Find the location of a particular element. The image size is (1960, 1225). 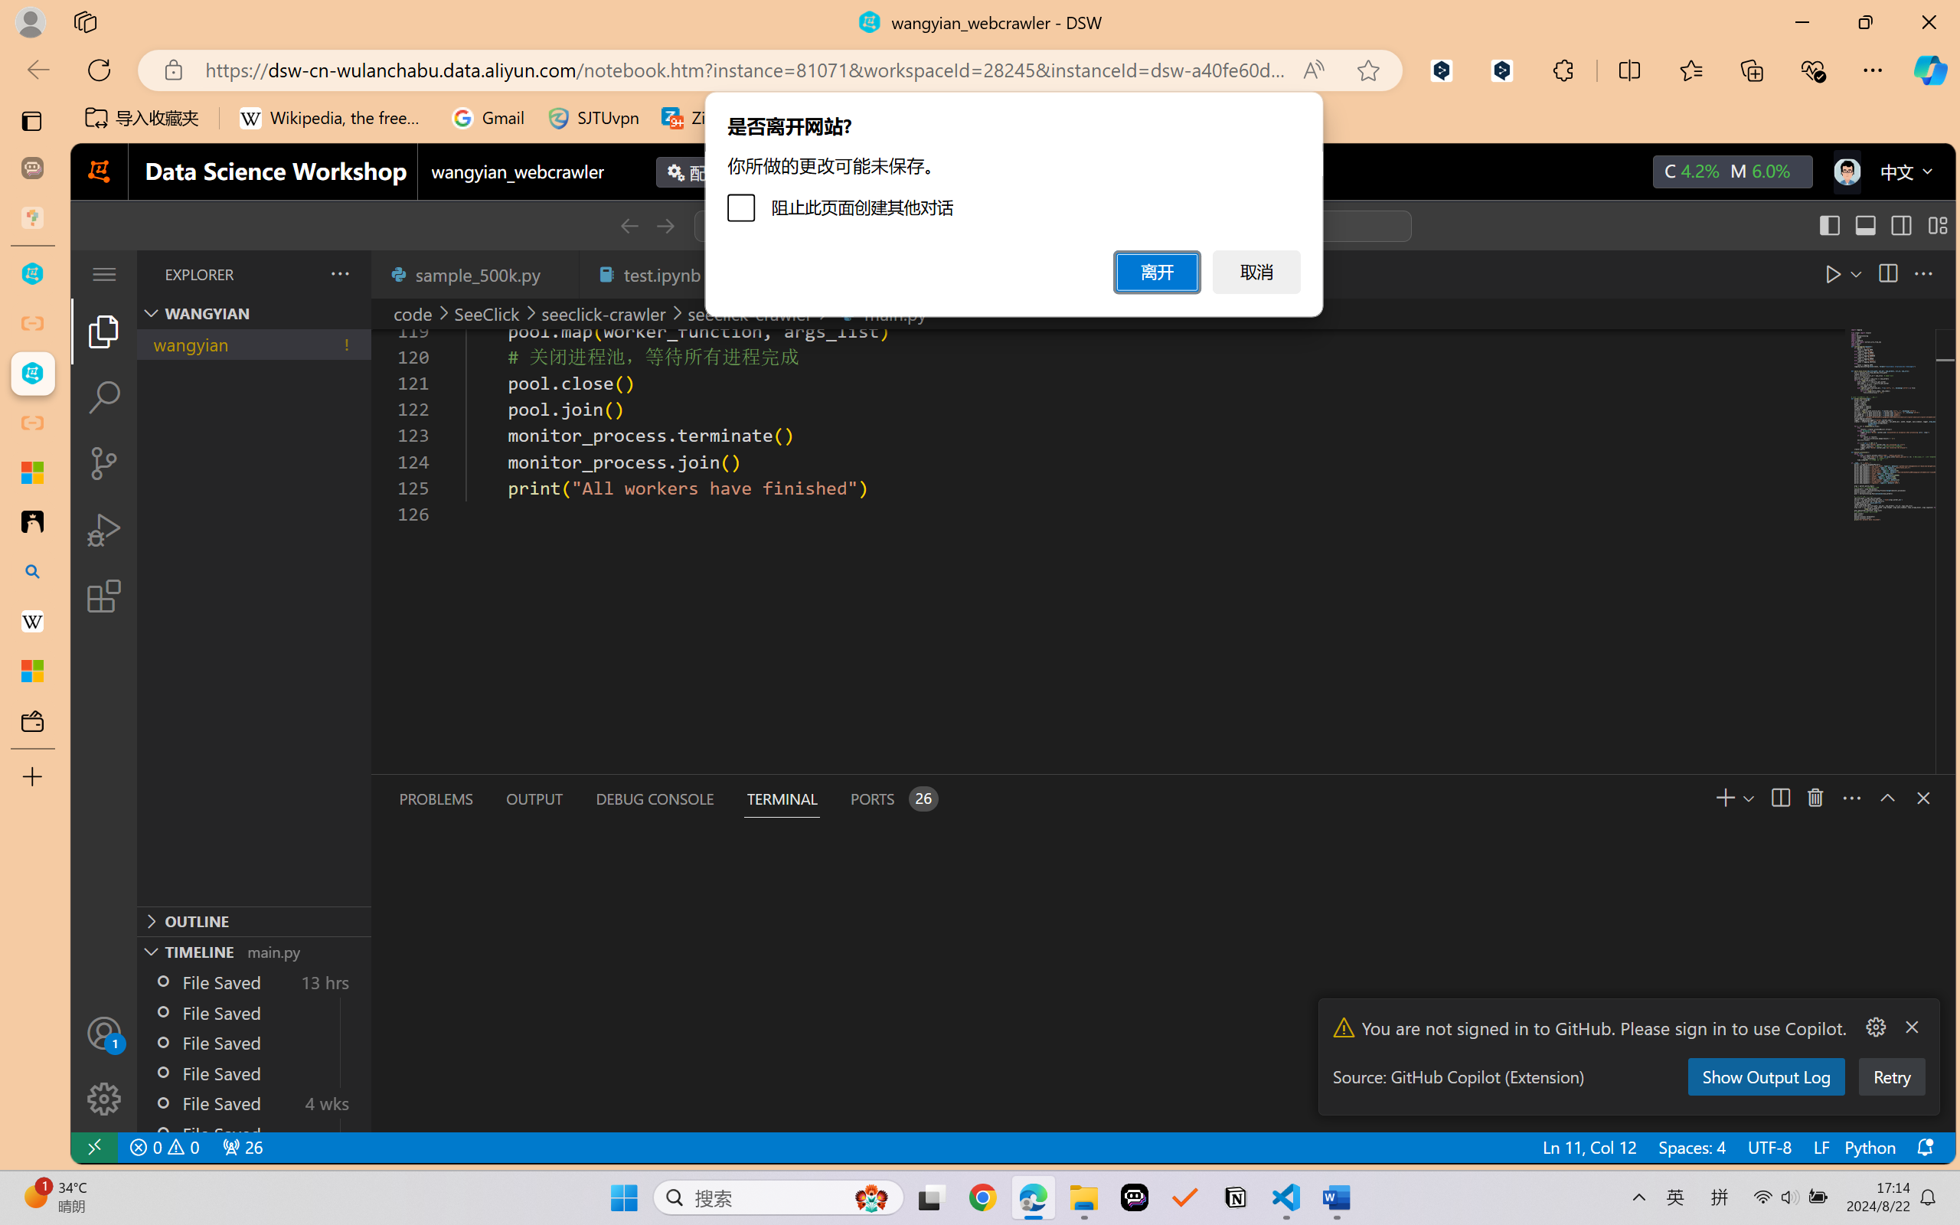

Run Python File is located at coordinates (1798, 273).